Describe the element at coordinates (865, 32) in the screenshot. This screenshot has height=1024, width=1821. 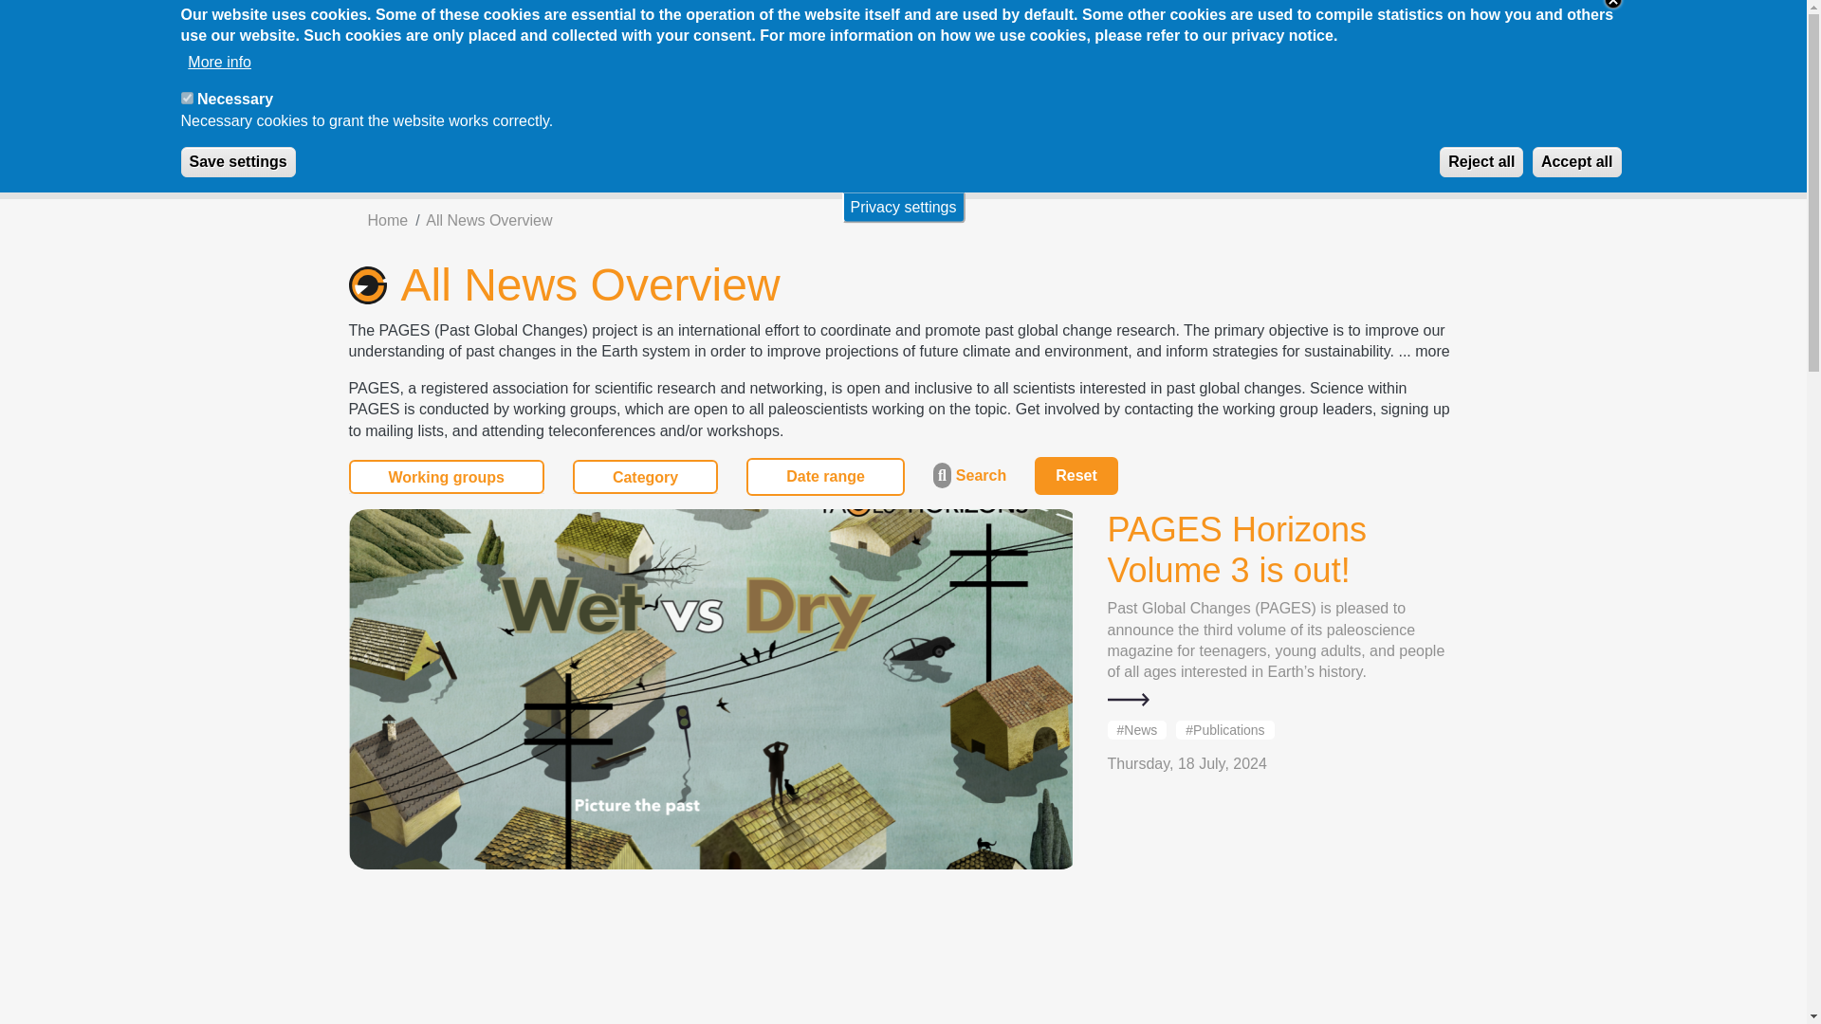
I see `Jobs` at that location.